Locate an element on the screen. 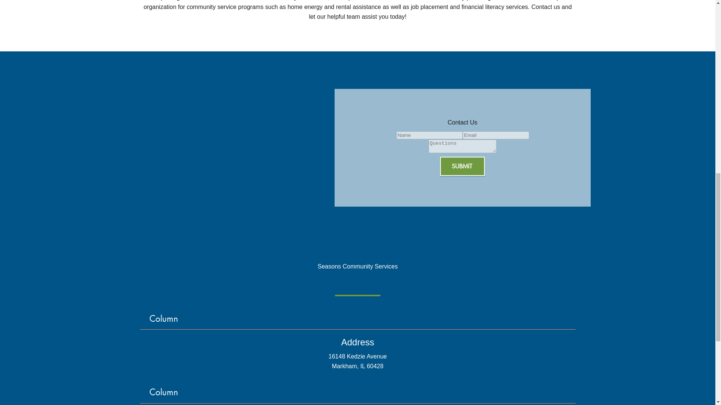 The width and height of the screenshot is (721, 405). Column is located at coordinates (358, 317).